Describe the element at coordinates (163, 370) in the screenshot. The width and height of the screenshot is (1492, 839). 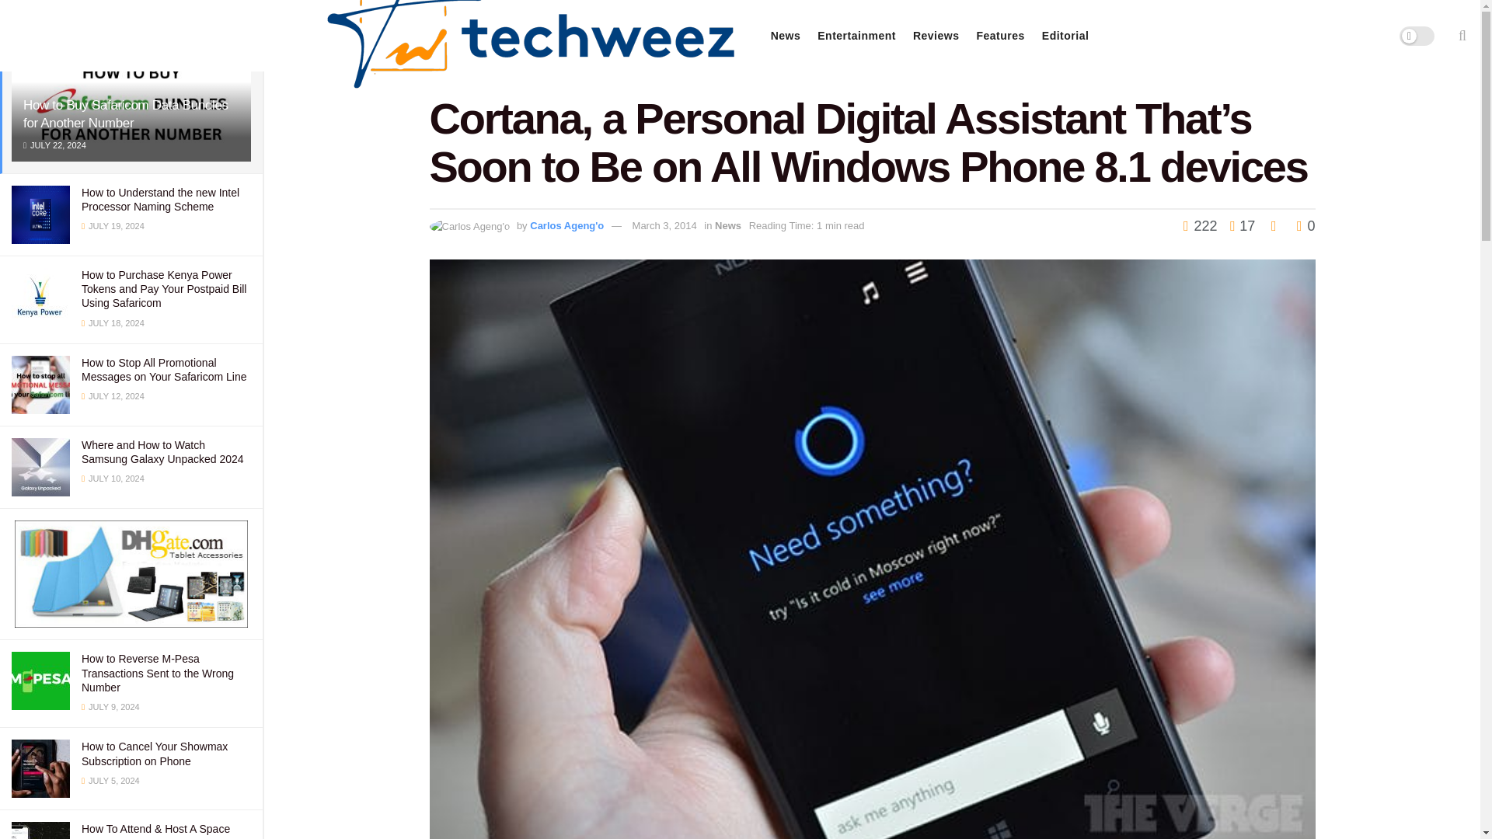
I see `How to Stop All Promotional Messages on Your Safaricom Line` at that location.